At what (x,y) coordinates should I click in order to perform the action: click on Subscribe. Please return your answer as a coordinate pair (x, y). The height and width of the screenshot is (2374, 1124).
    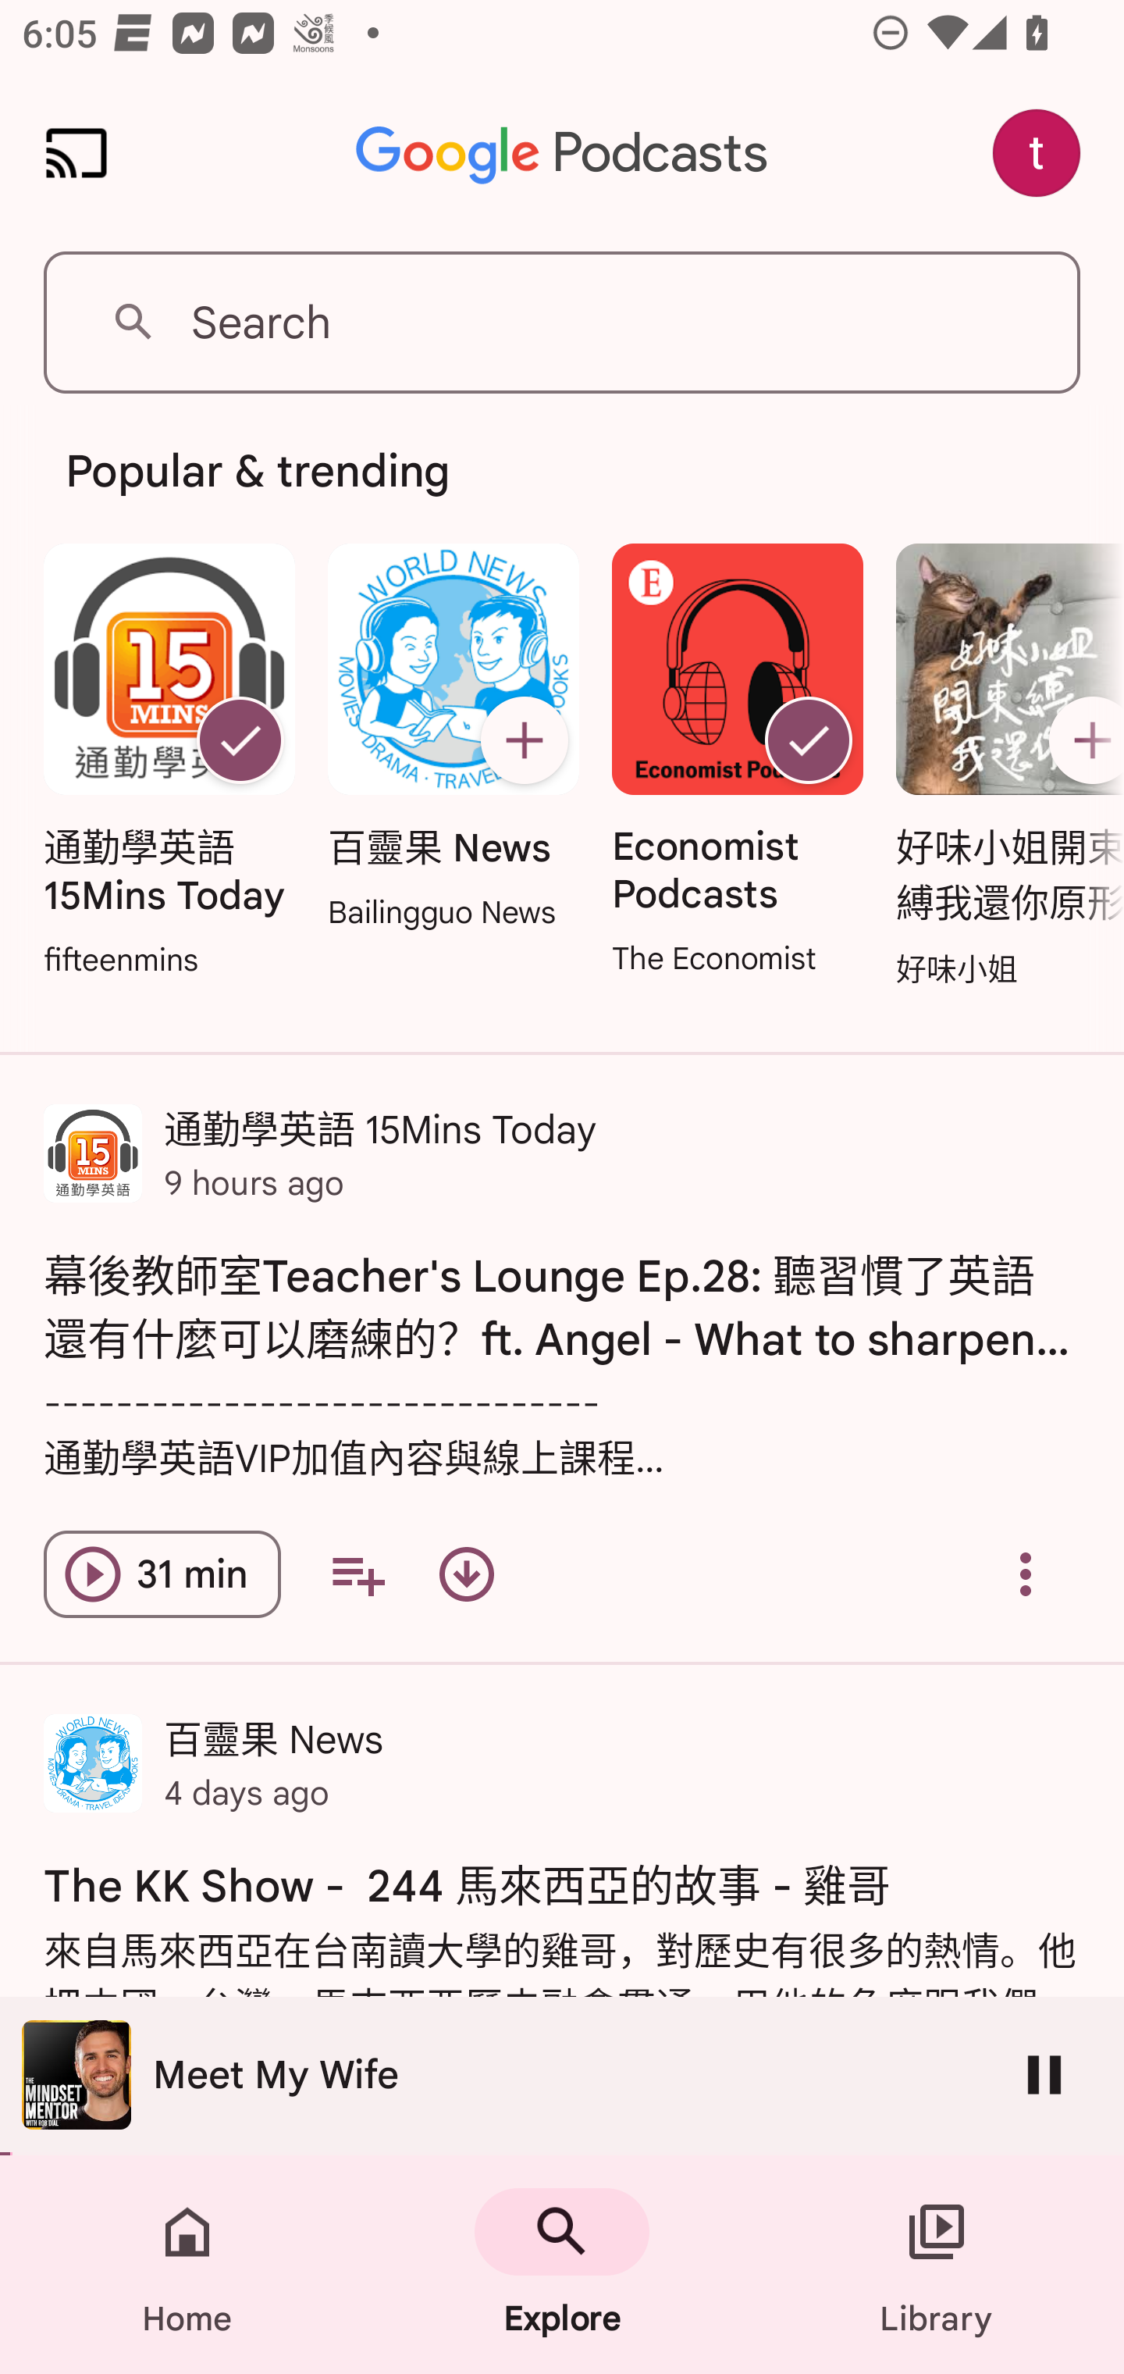
    Looking at the image, I should click on (1081, 740).